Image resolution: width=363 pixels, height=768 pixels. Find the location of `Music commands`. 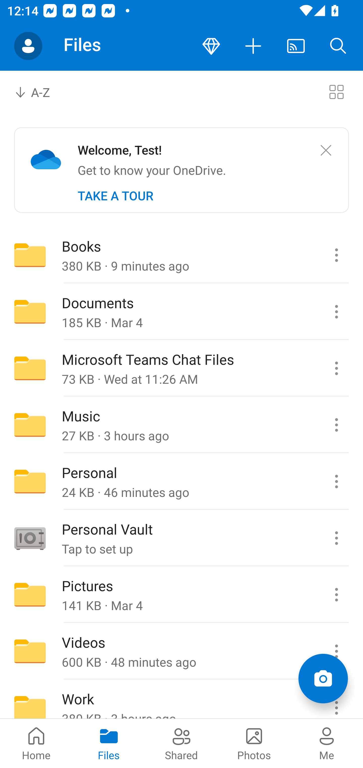

Music commands is located at coordinates (336, 424).